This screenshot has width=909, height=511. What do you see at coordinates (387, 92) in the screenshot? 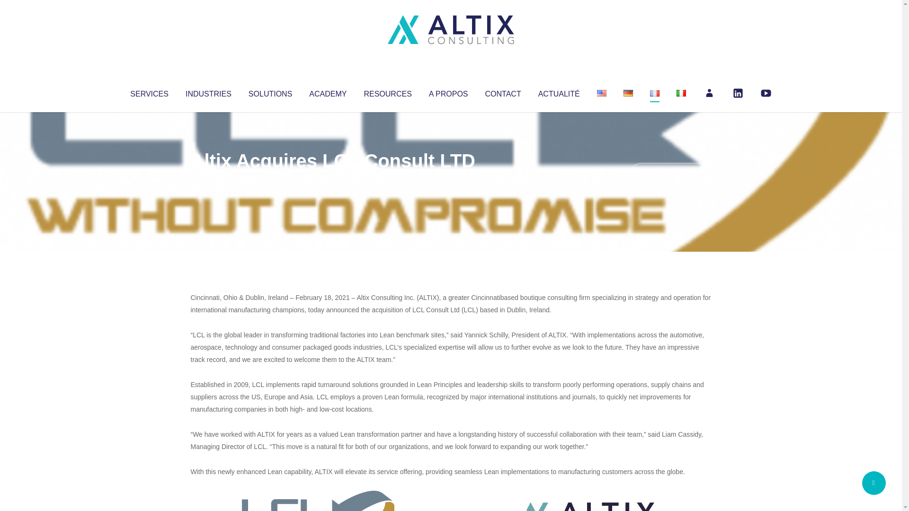
I see `RESOURCES` at bounding box center [387, 92].